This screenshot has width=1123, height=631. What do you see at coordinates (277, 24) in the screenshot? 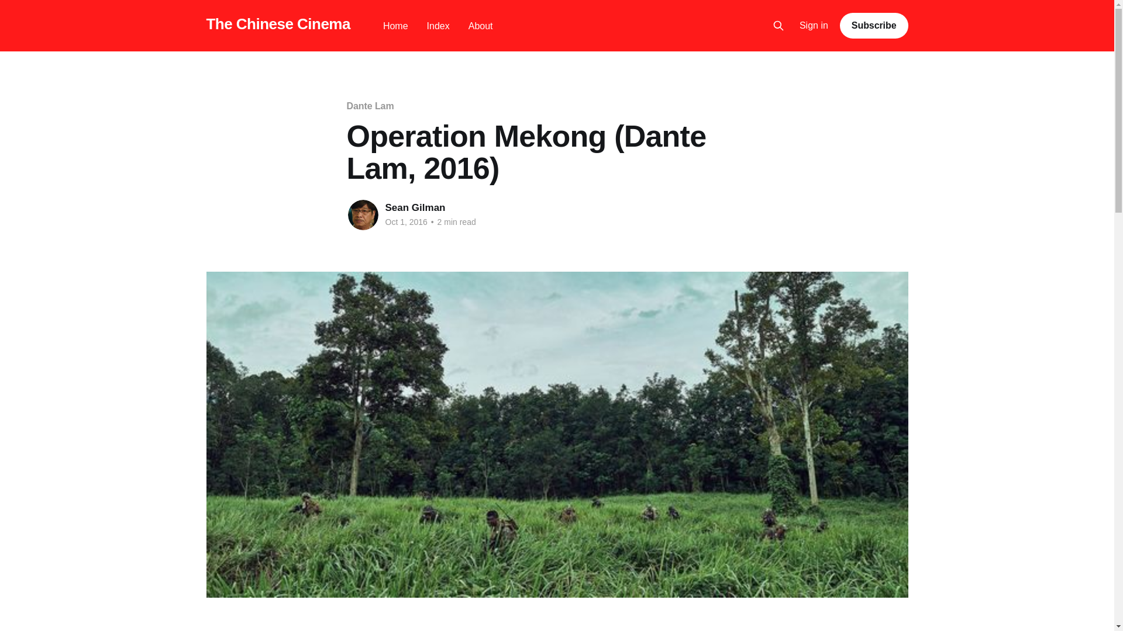
I see `The Chinese Cinema` at bounding box center [277, 24].